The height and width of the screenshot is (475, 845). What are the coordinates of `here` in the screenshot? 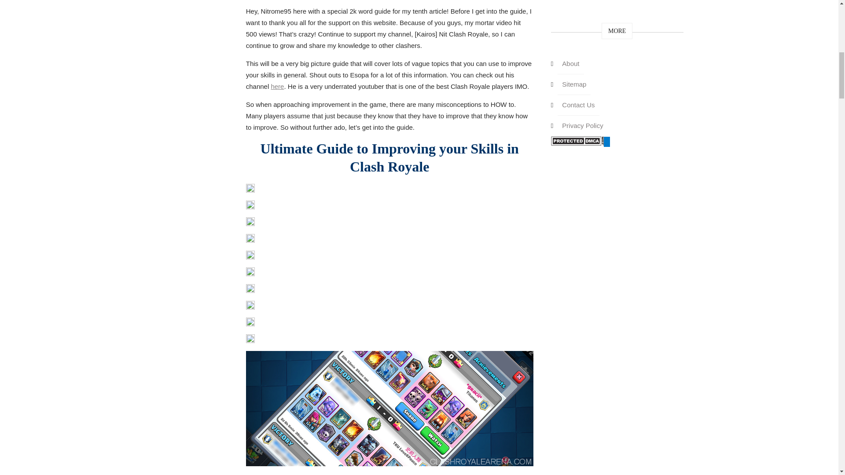 It's located at (277, 86).